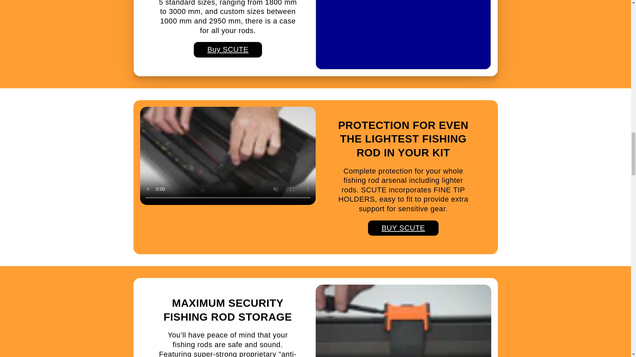 The height and width of the screenshot is (357, 636). I want to click on Buy SCUTE, so click(228, 50).